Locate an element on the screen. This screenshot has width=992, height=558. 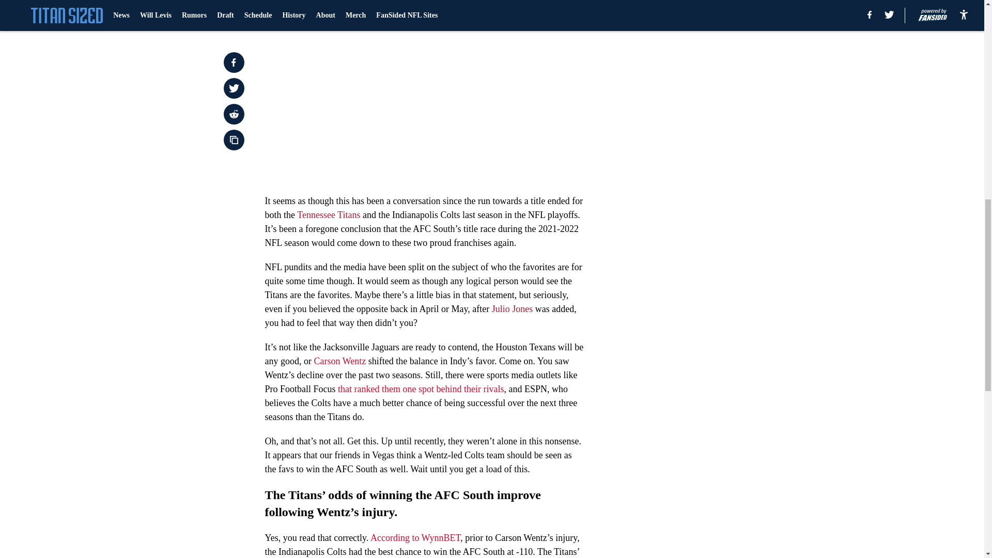
Julio Jones is located at coordinates (513, 309).